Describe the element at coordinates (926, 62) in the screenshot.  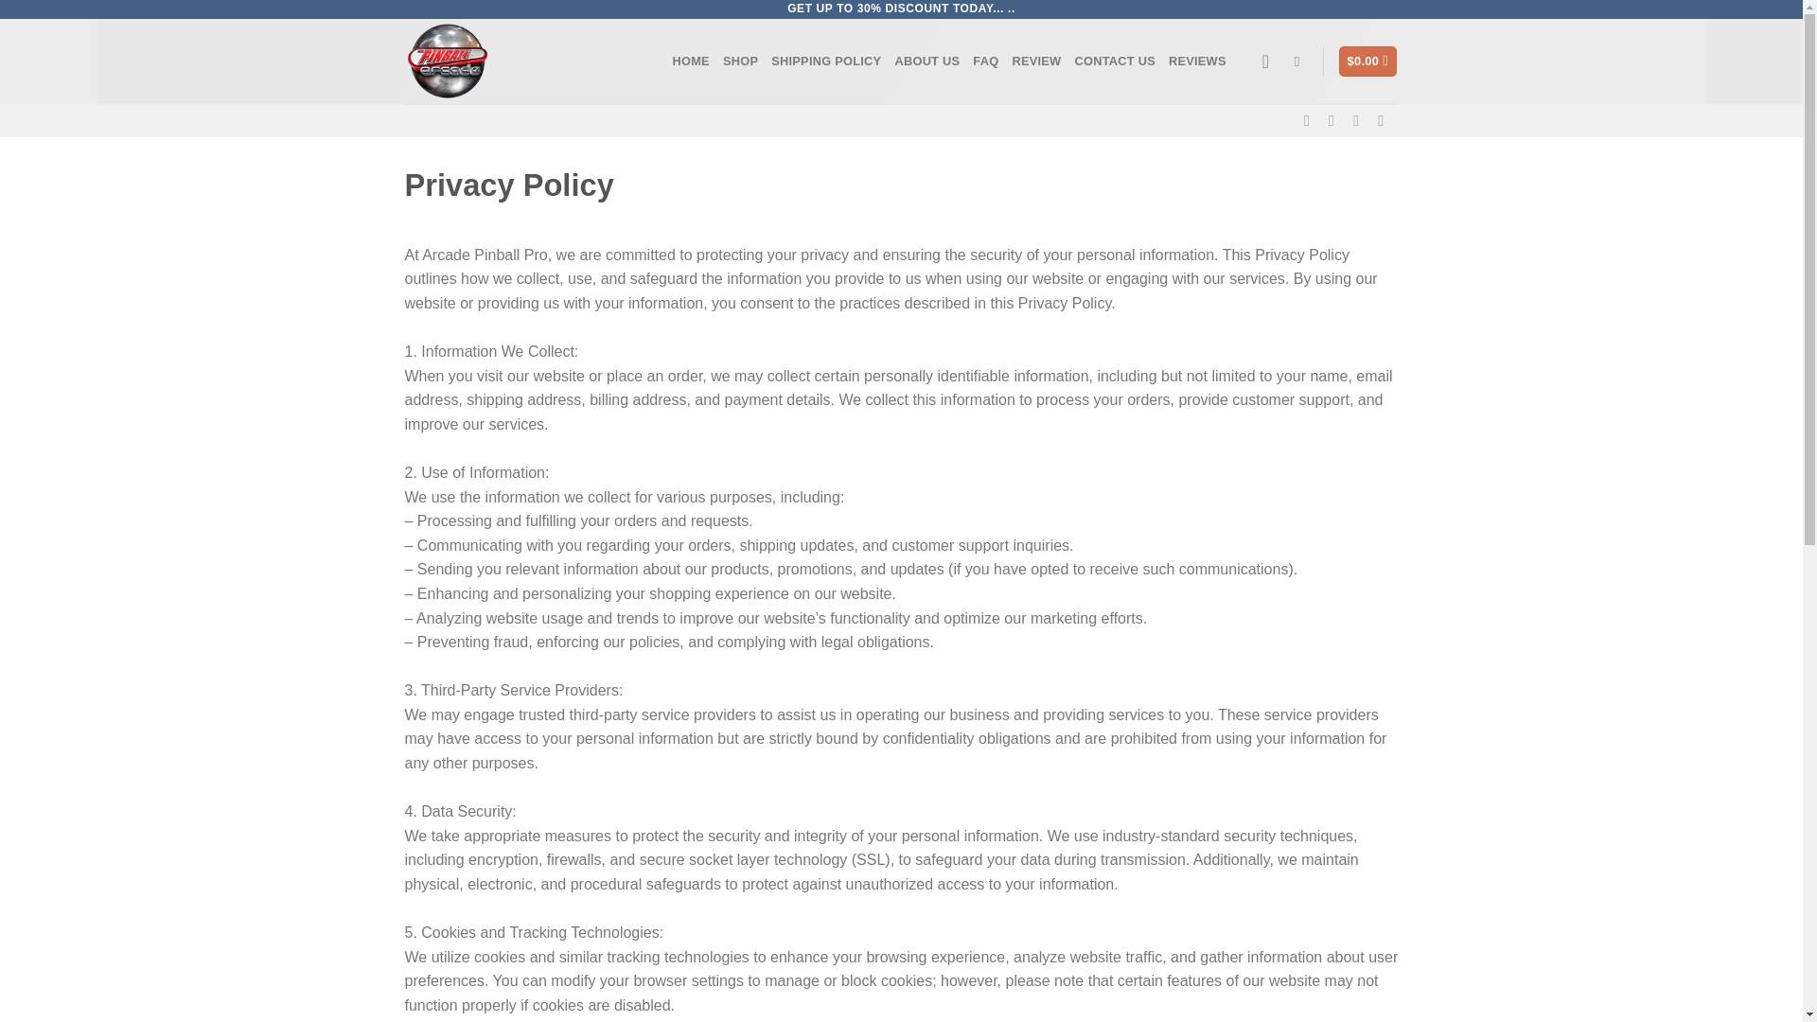
I see `ABOUT US` at that location.